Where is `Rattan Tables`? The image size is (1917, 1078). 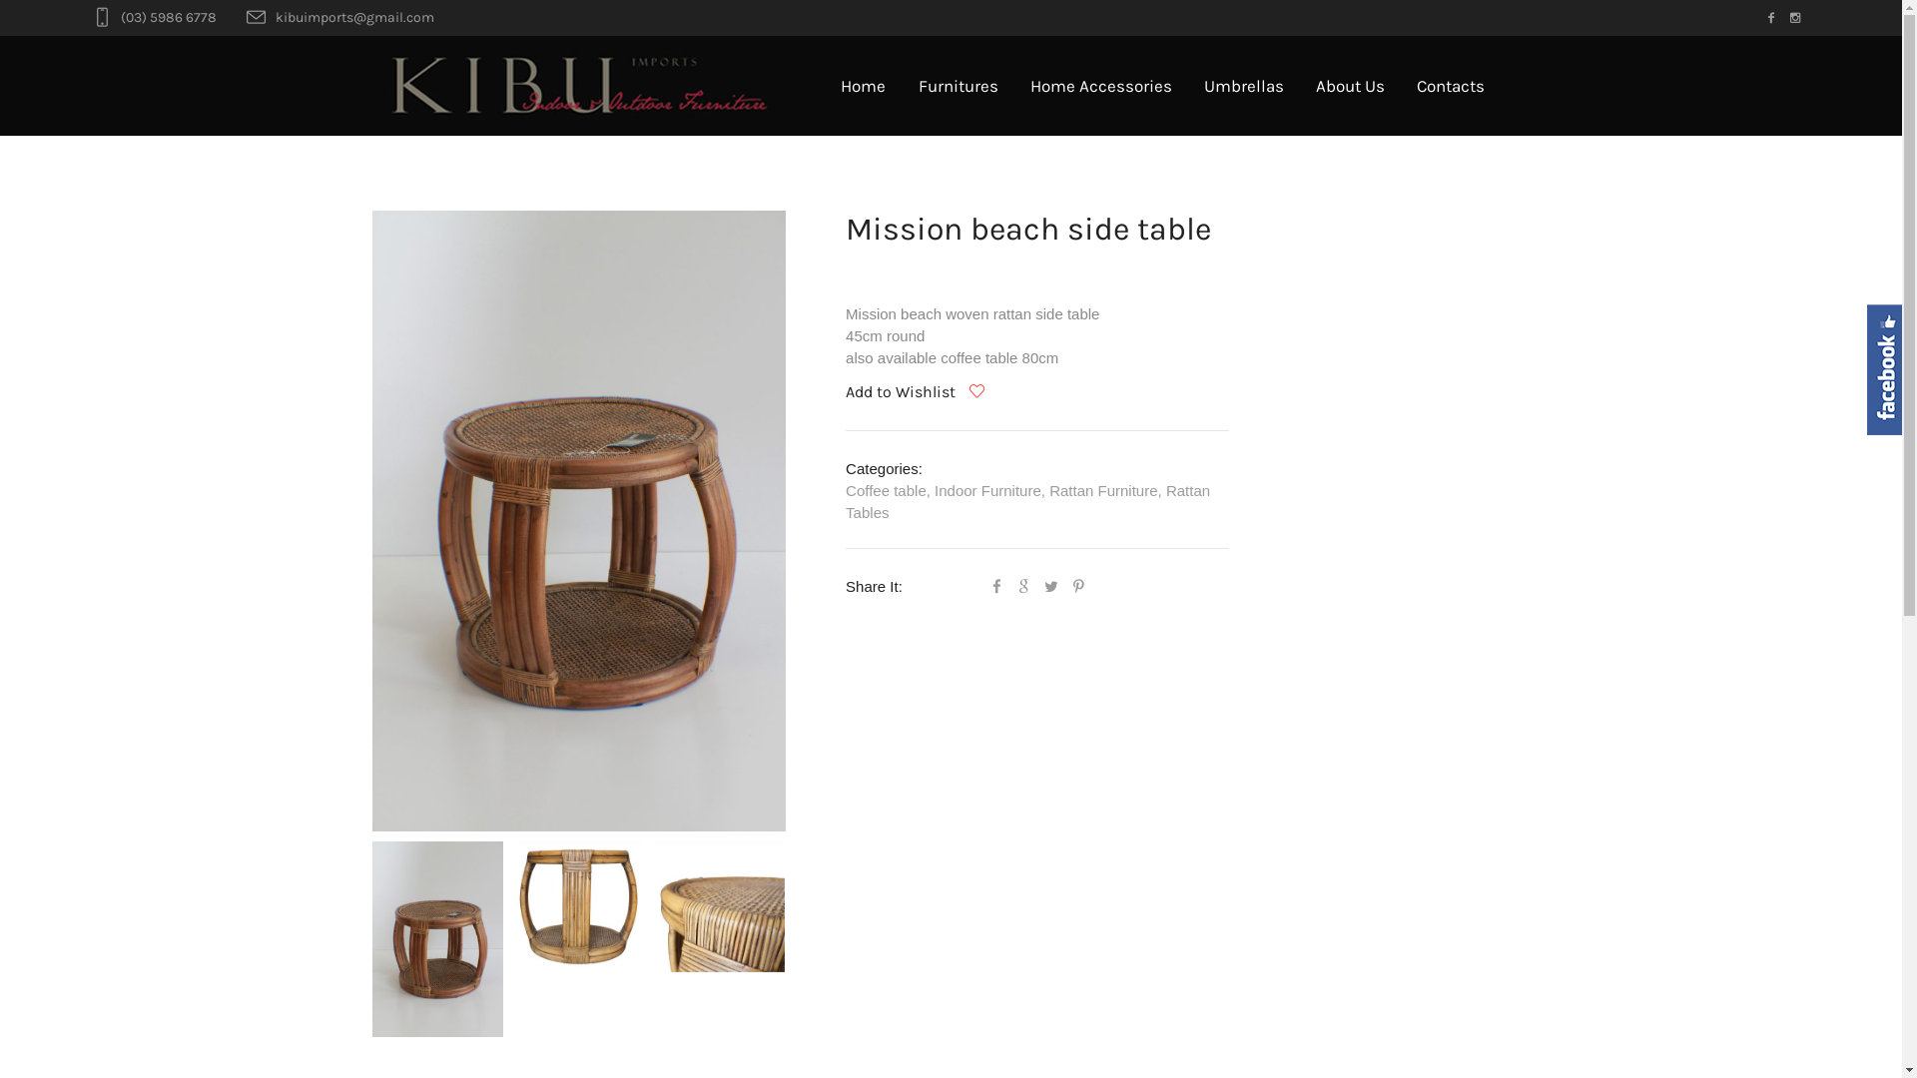 Rattan Tables is located at coordinates (1028, 501).